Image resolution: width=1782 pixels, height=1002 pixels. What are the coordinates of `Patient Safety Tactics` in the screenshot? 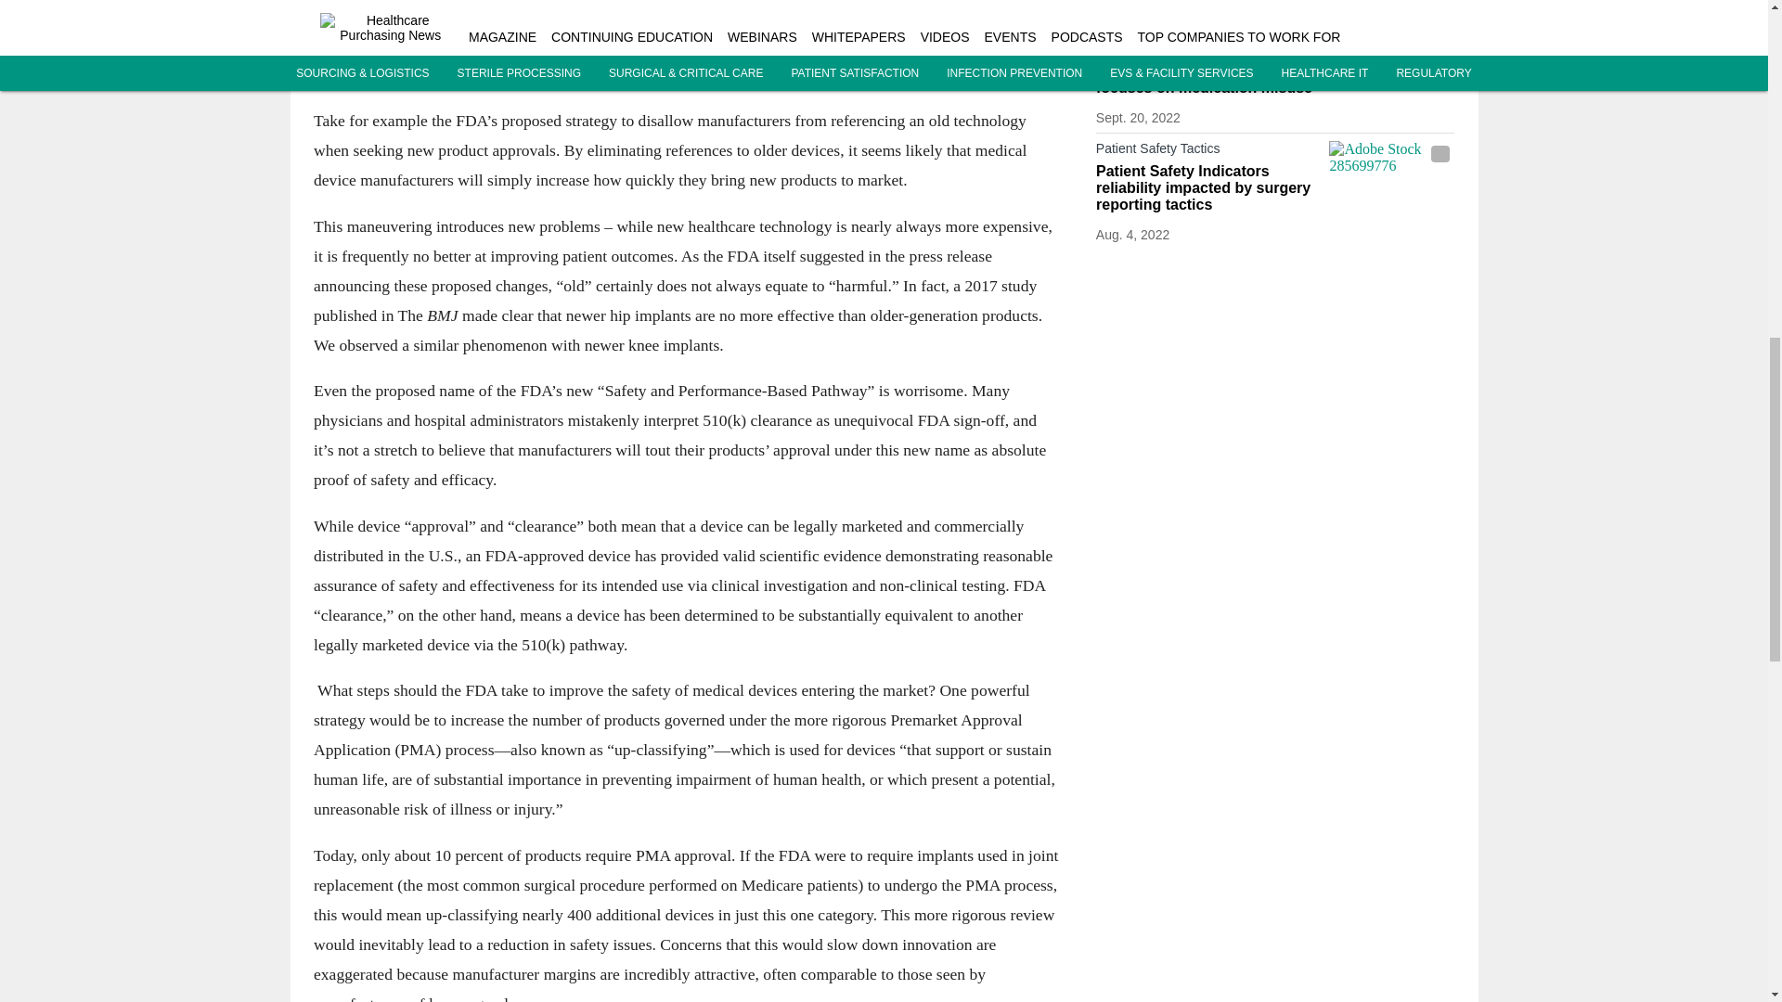 It's located at (1207, 52).